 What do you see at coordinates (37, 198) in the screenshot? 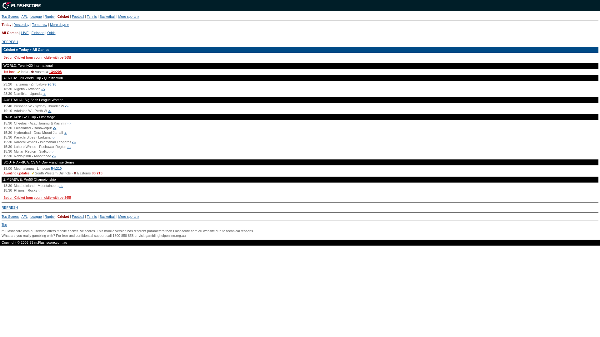
I see `Bet on Cricket from your mobile with bet365!` at bounding box center [37, 198].